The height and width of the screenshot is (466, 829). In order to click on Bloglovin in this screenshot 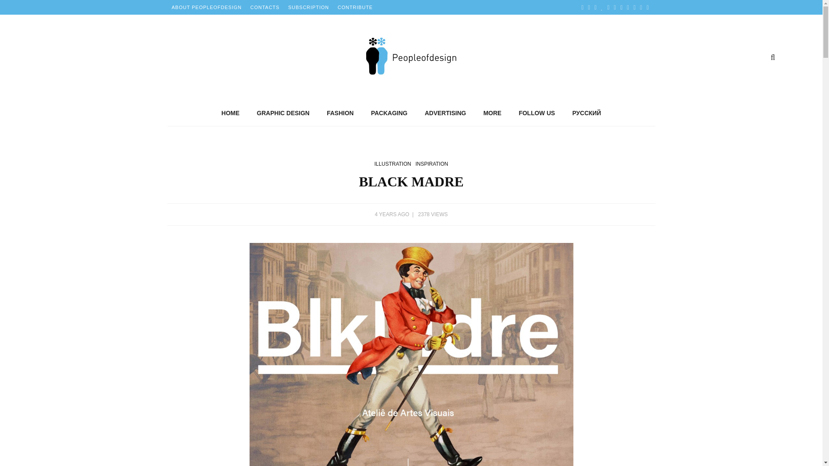, I will do `click(602, 7)`.